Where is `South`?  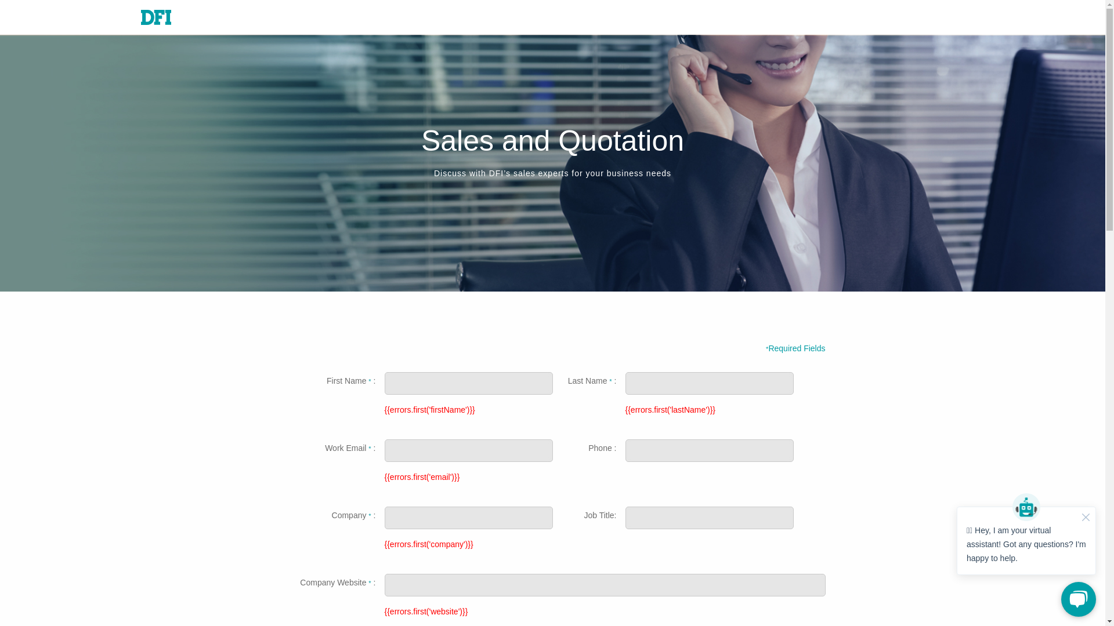 South is located at coordinates (690, 19).